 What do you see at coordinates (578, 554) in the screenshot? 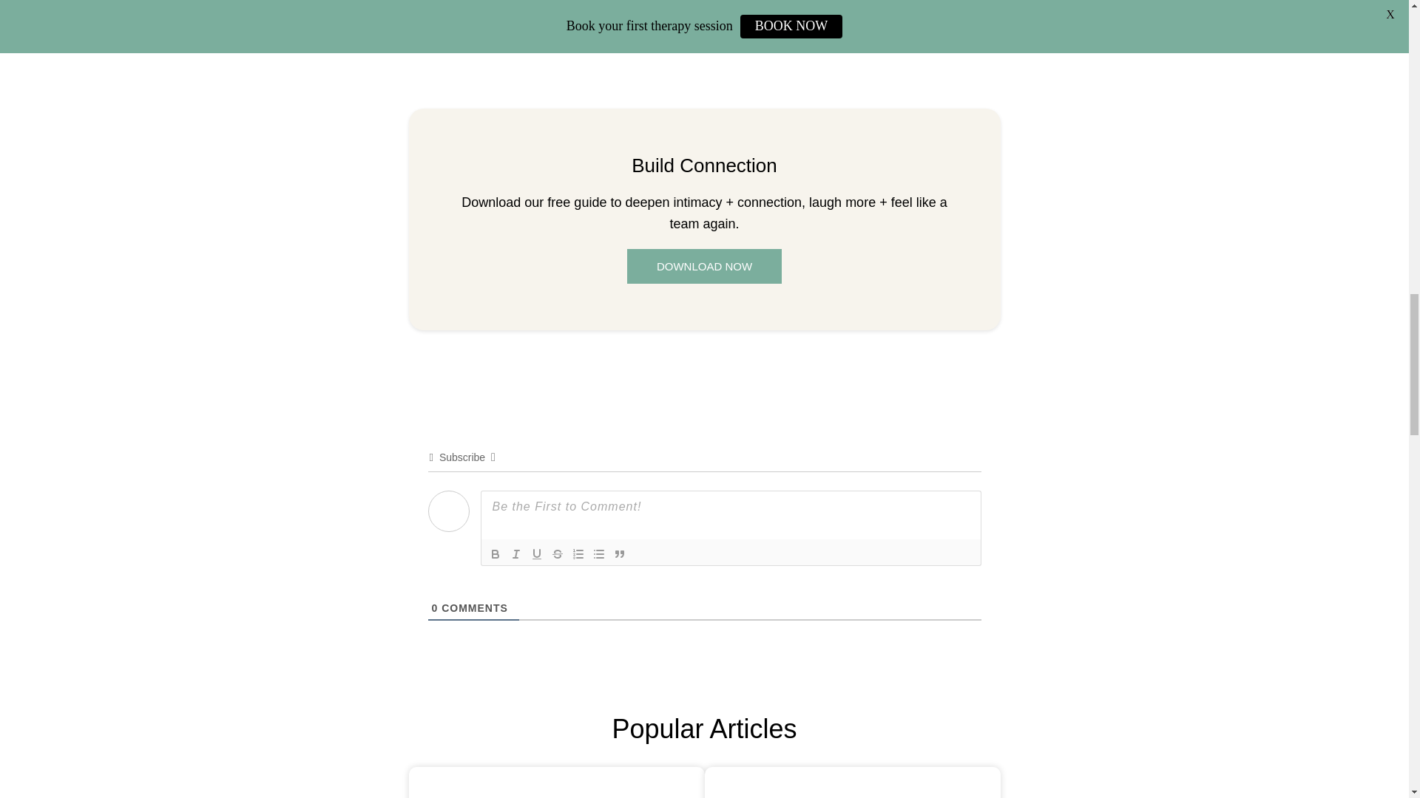
I see `ordered` at bounding box center [578, 554].